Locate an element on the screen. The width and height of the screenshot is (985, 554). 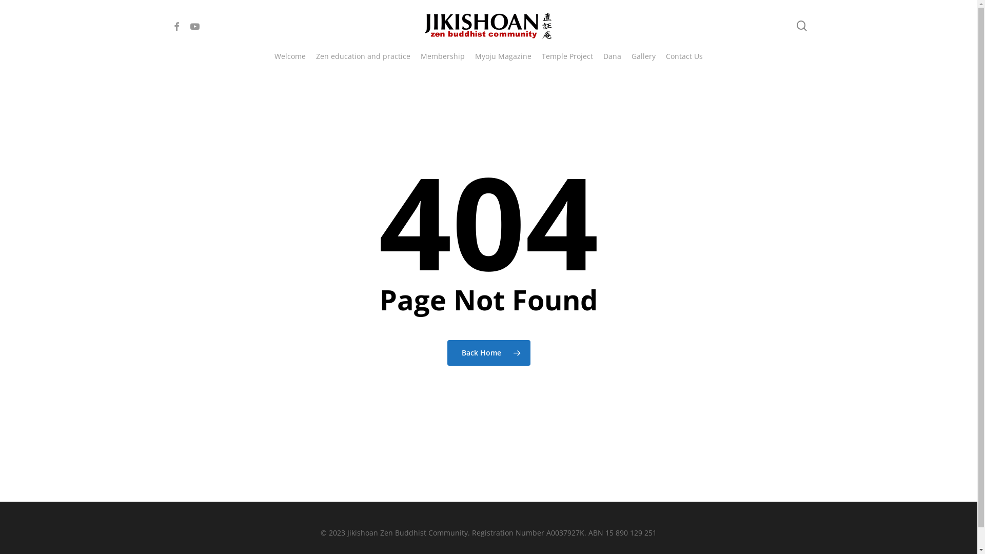
Zen education and practice is located at coordinates (363, 56).